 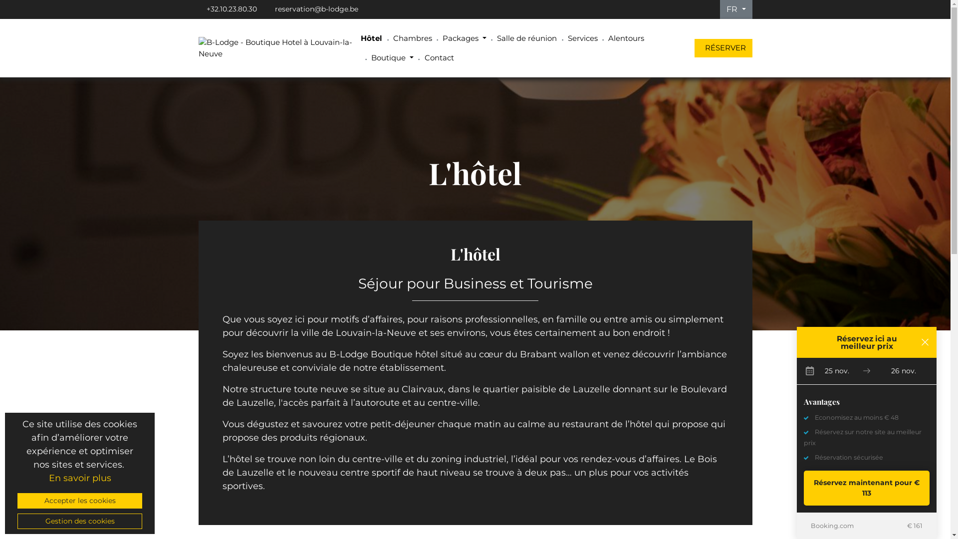 What do you see at coordinates (392, 58) in the screenshot?
I see `Boutique` at bounding box center [392, 58].